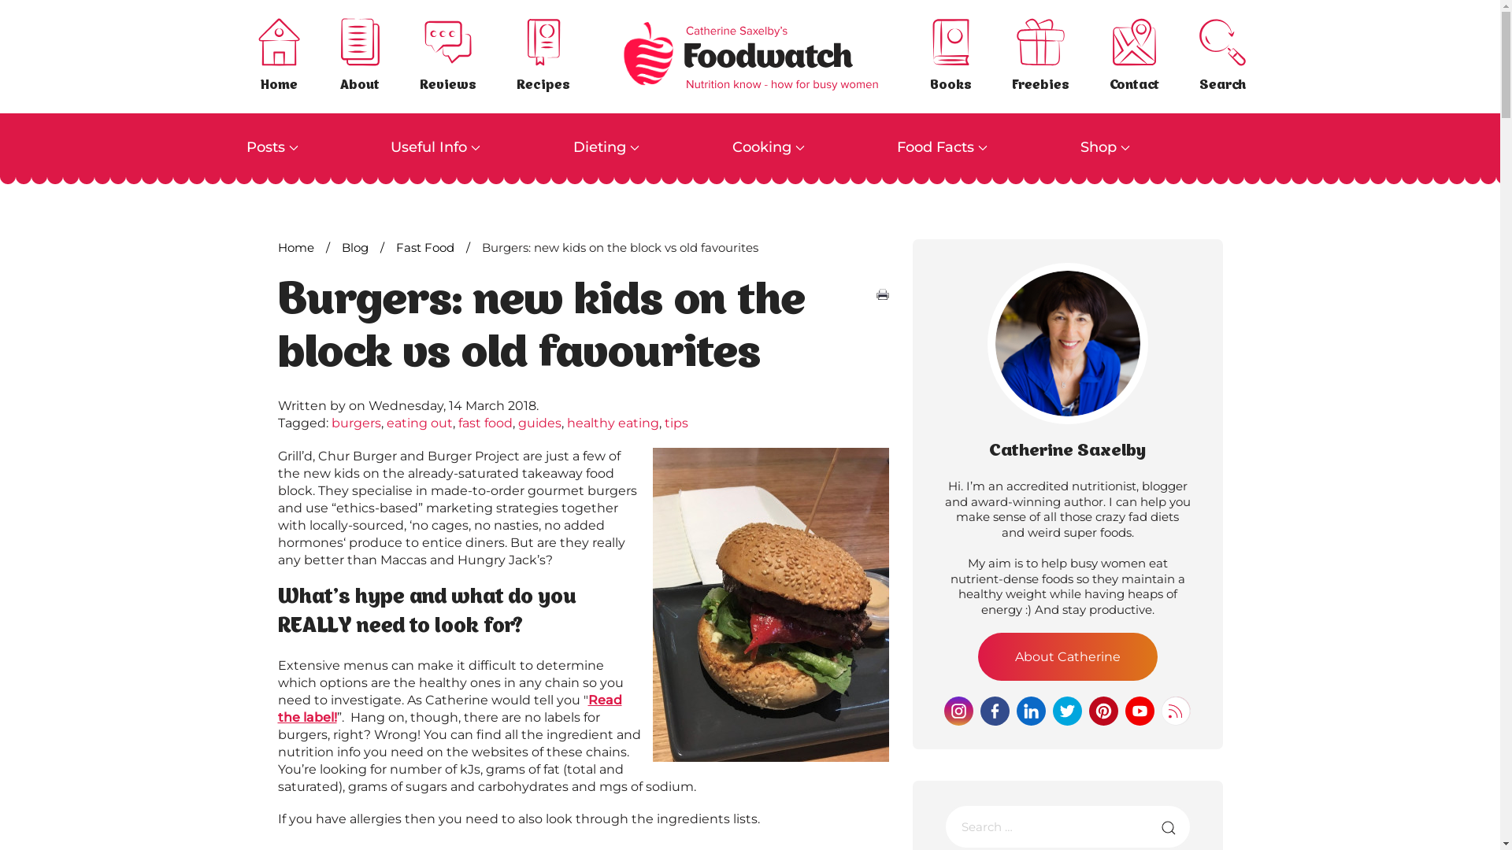  I want to click on About, so click(359, 57).